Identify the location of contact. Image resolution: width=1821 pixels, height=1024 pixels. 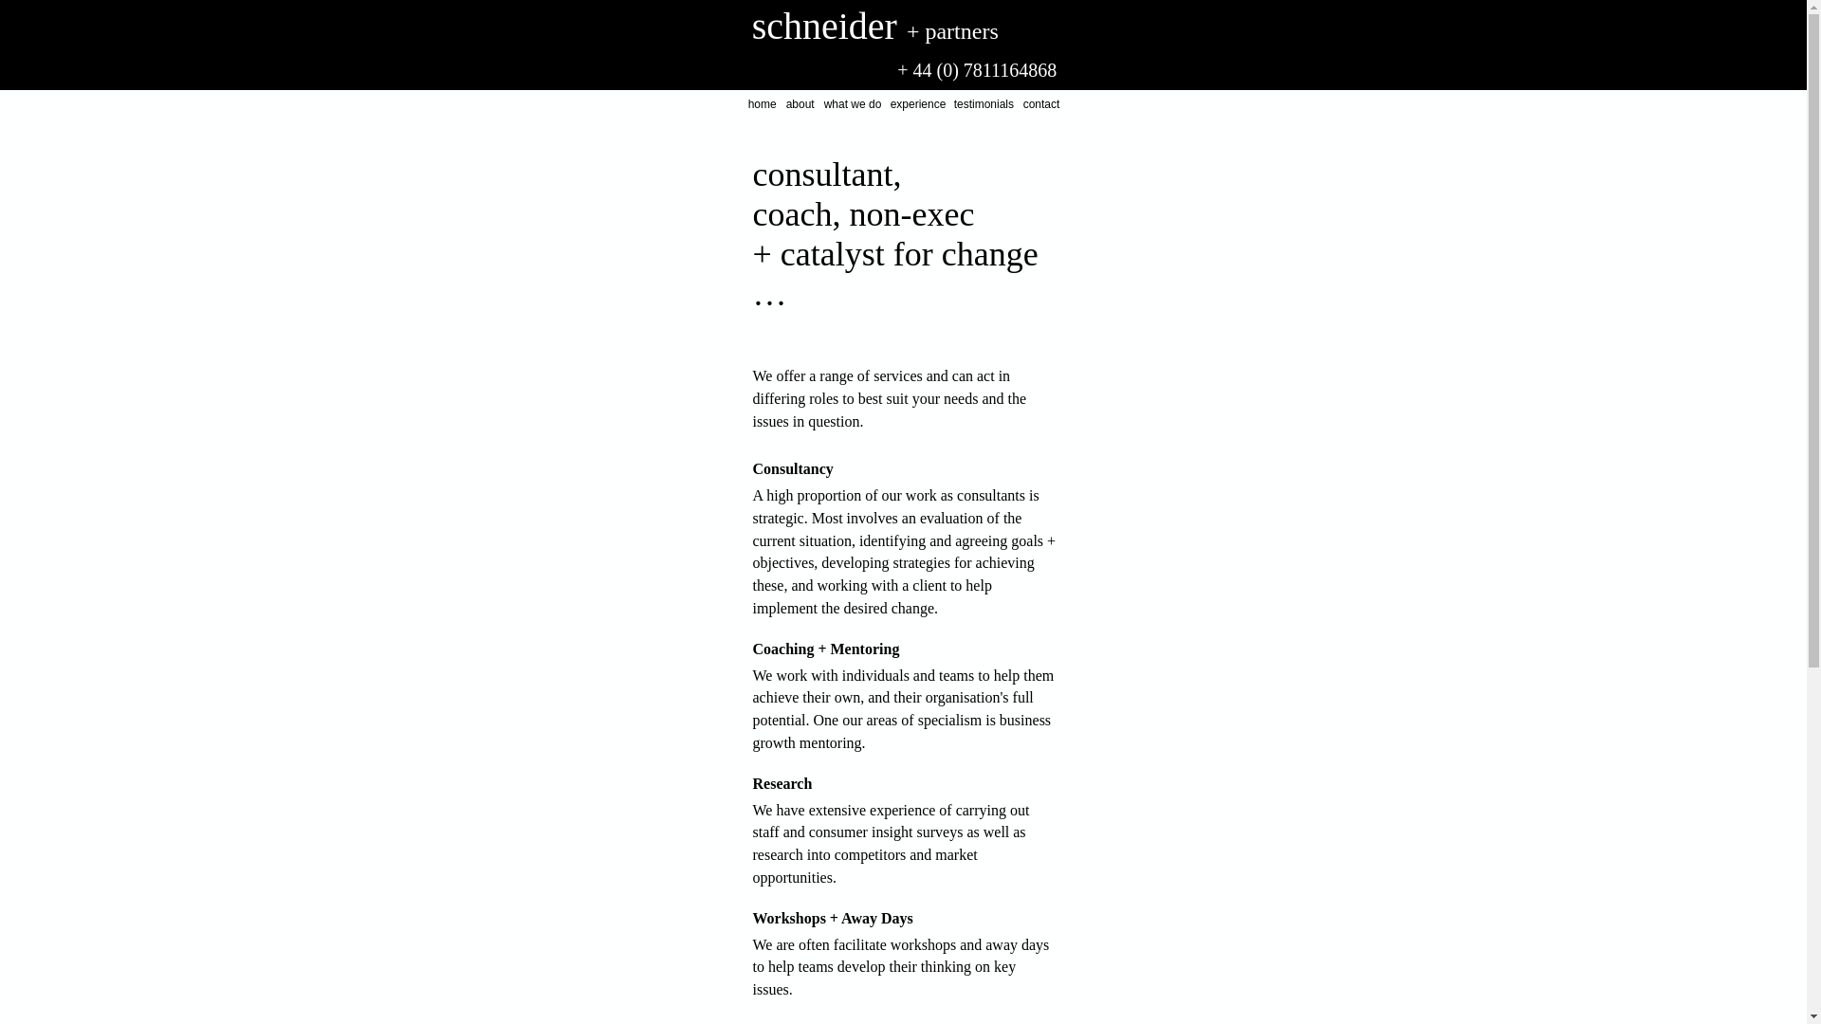
(1041, 103).